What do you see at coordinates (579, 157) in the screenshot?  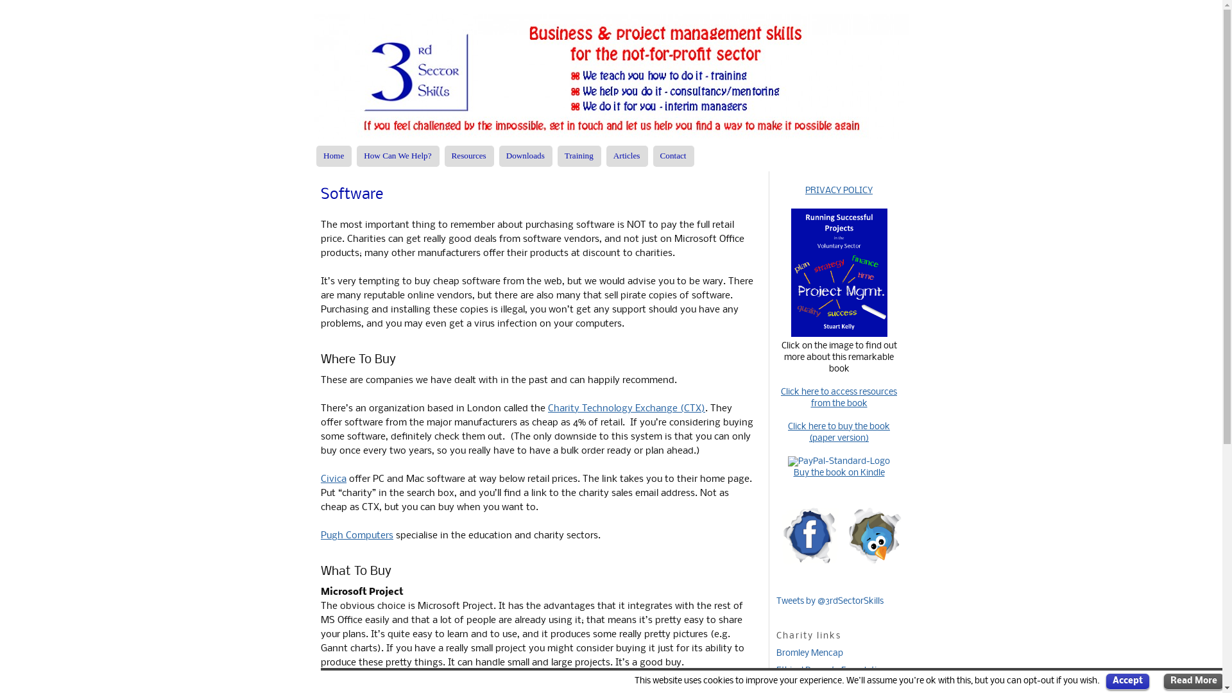 I see `Training` at bounding box center [579, 157].